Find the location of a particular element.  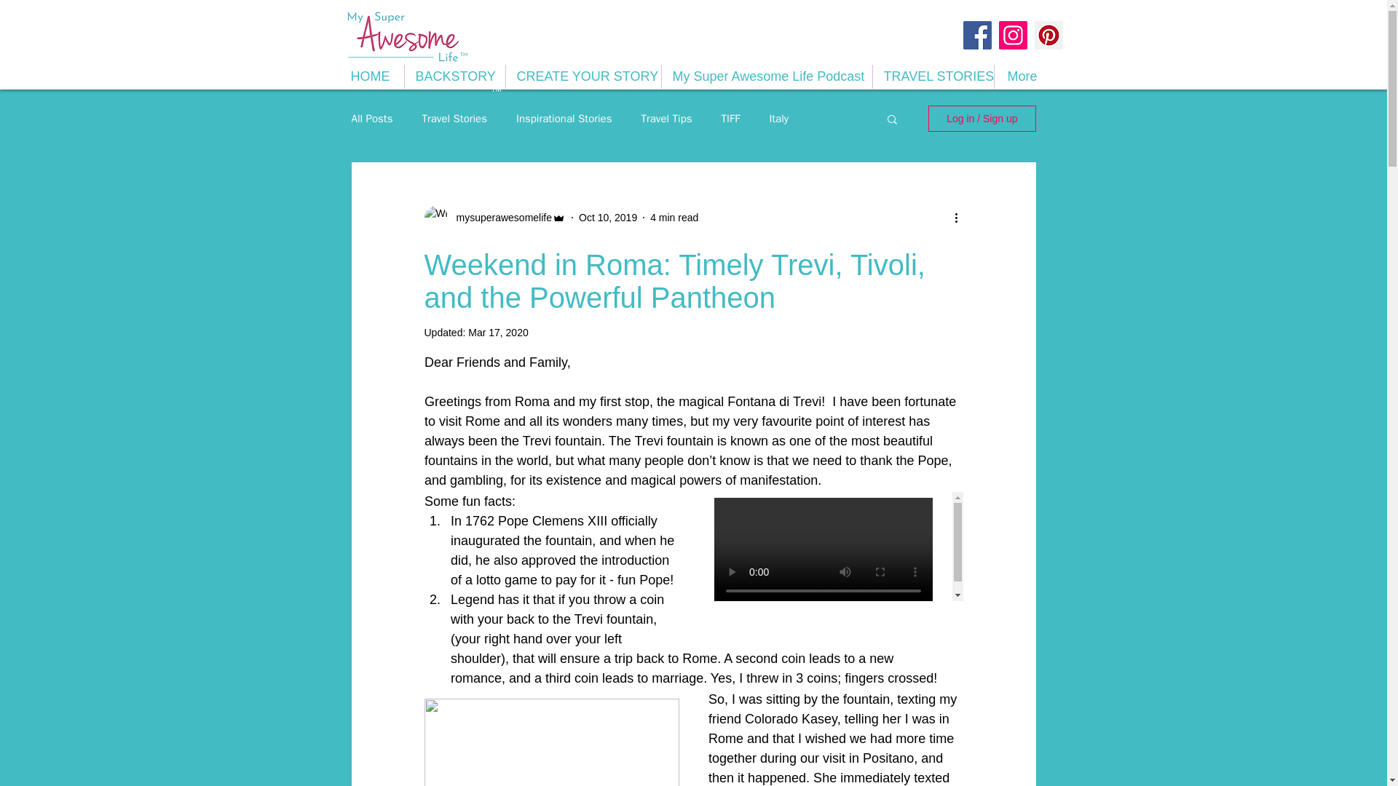

CREATE YOUR STORY is located at coordinates (582, 76).